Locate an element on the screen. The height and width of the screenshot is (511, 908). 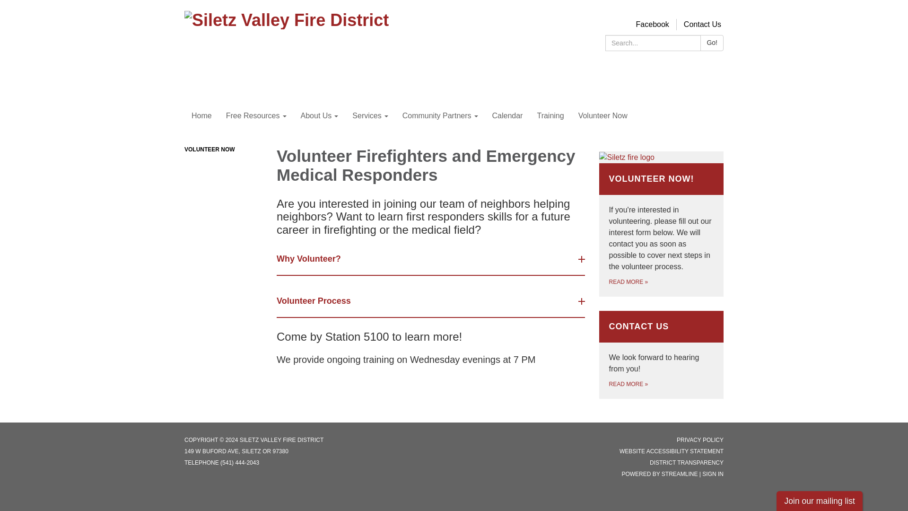
About Us is located at coordinates (316, 116).